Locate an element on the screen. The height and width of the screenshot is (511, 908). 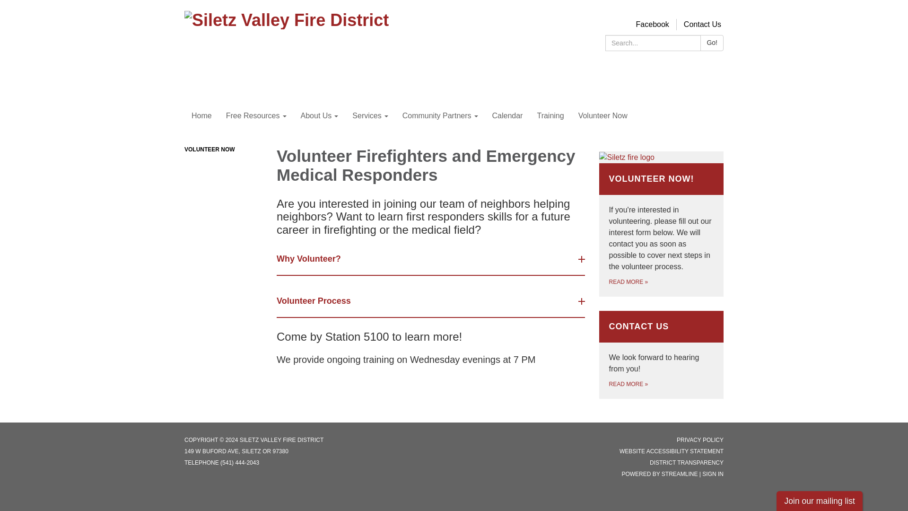
About Us is located at coordinates (316, 116).